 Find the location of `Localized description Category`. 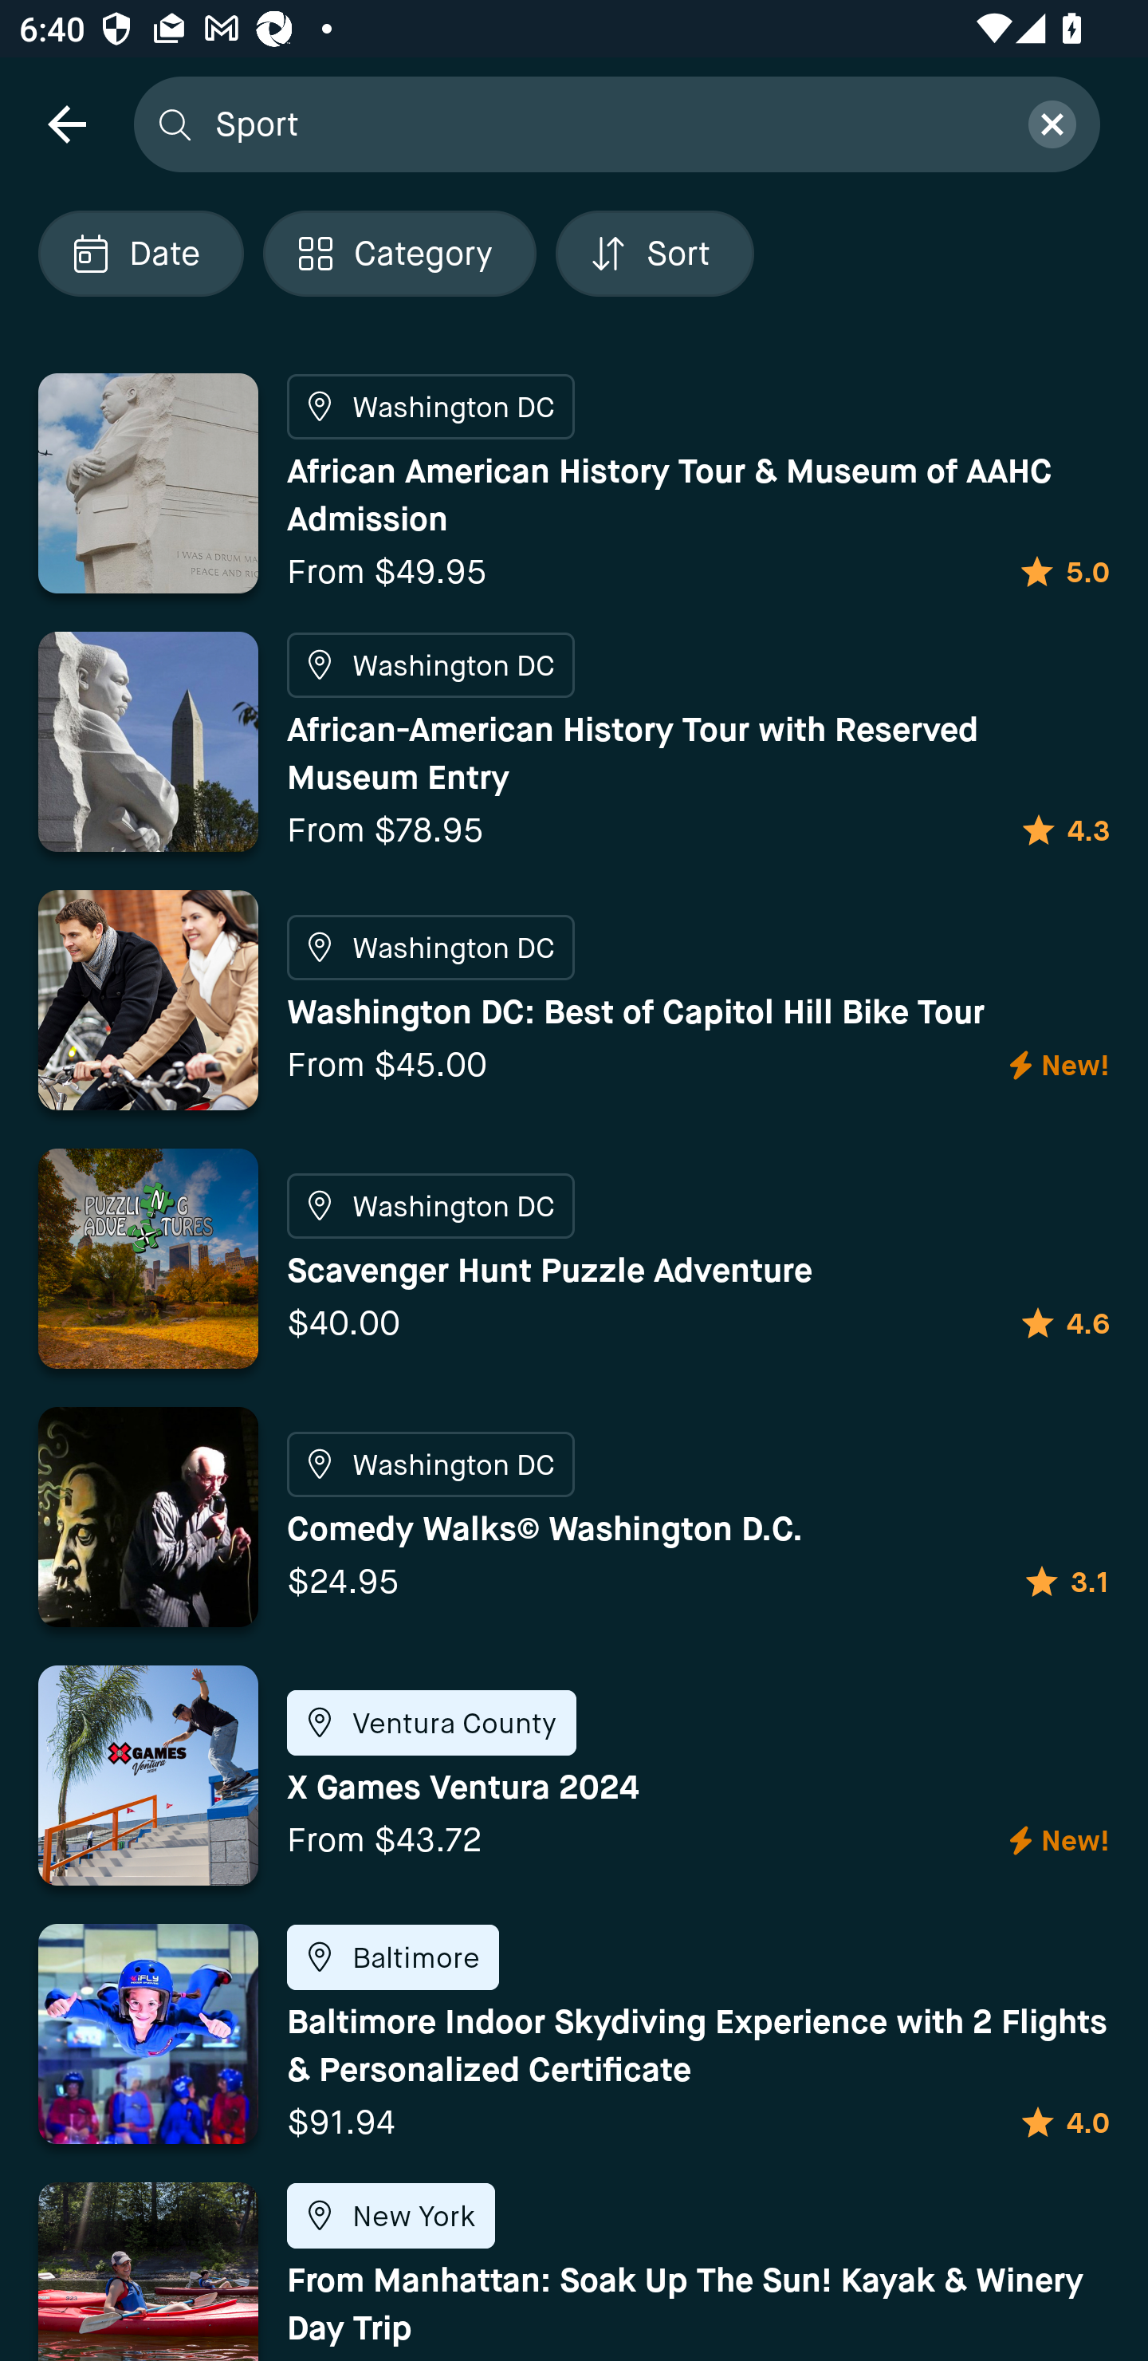

Localized description Category is located at coordinates (399, 254).